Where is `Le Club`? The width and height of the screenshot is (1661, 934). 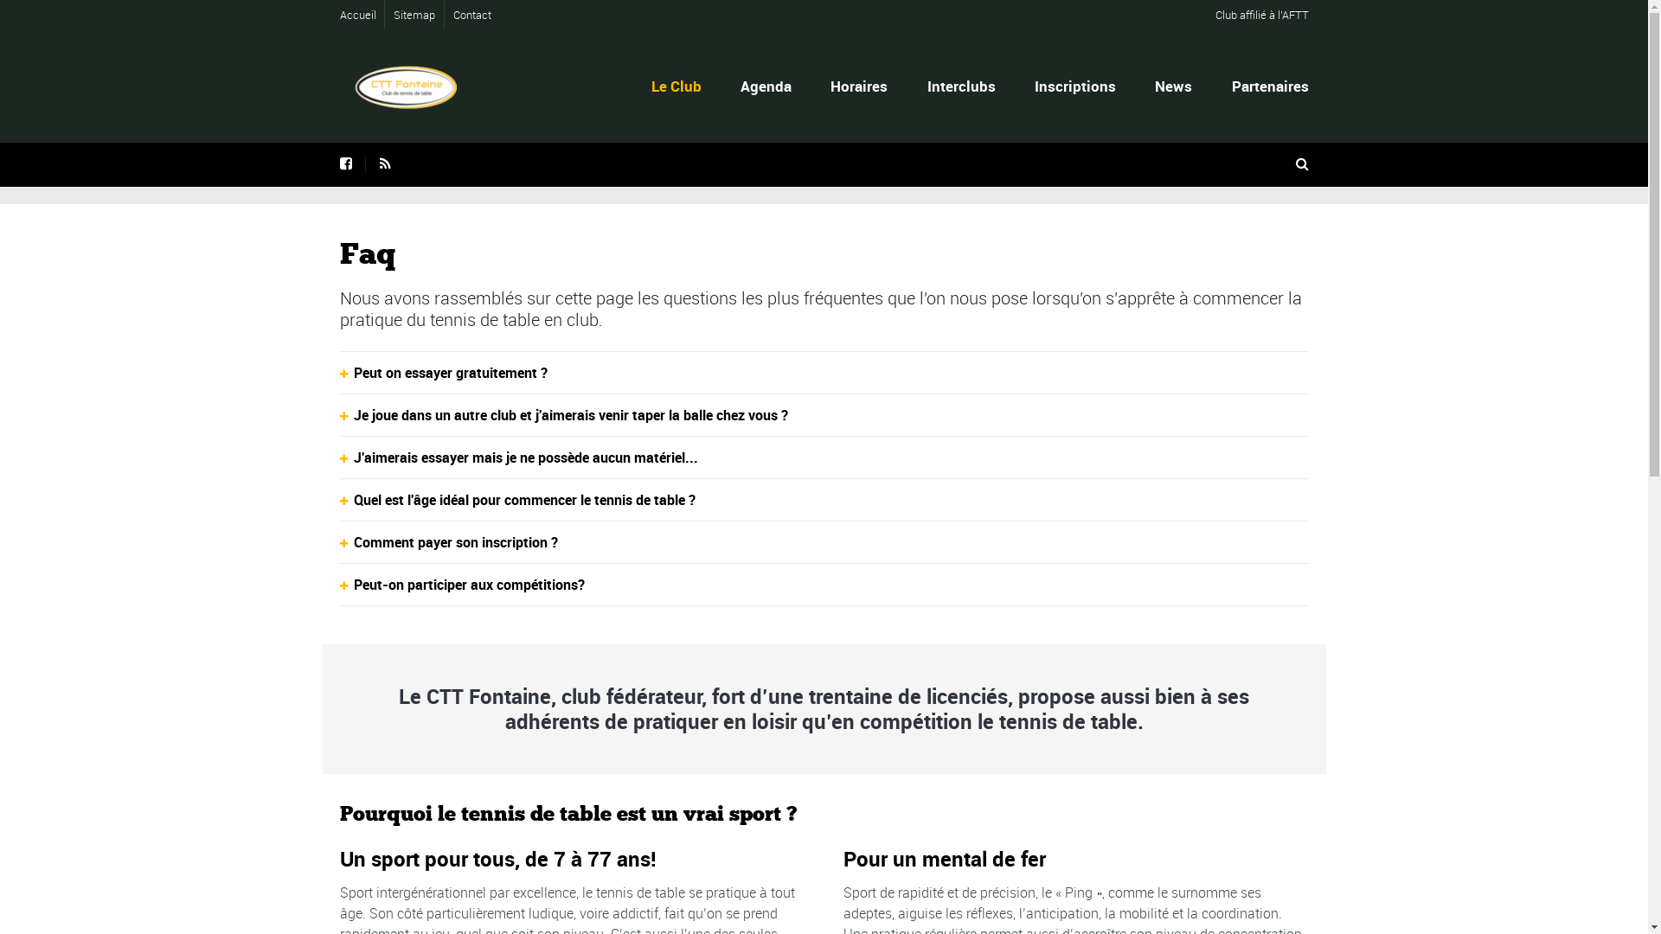
Le Club is located at coordinates (677, 86).